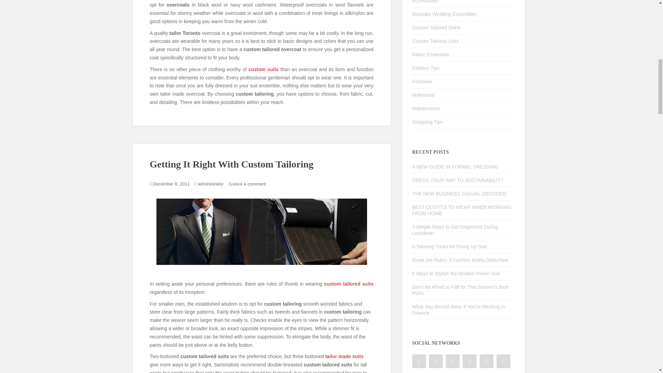 The width and height of the screenshot is (663, 373). What do you see at coordinates (263, 69) in the screenshot?
I see `custom suits` at bounding box center [263, 69].